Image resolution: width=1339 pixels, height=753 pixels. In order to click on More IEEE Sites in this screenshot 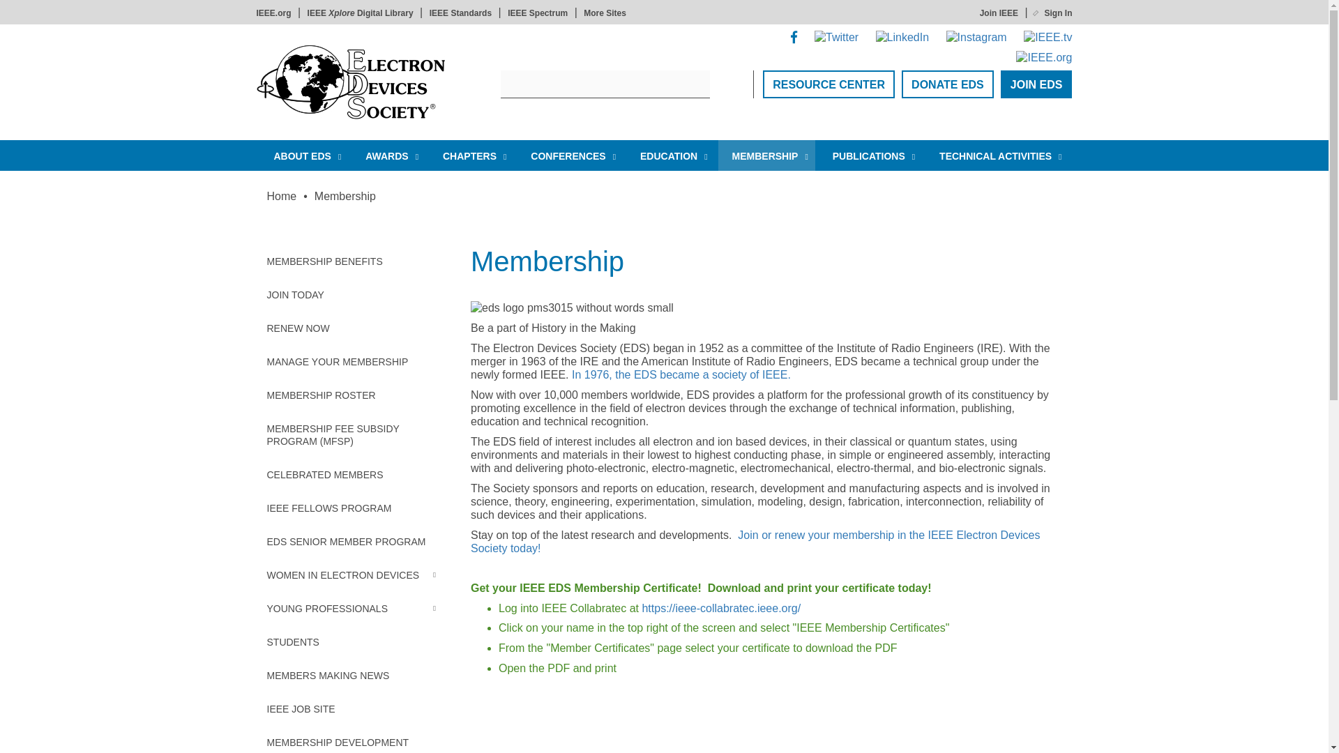, I will do `click(605, 13)`.